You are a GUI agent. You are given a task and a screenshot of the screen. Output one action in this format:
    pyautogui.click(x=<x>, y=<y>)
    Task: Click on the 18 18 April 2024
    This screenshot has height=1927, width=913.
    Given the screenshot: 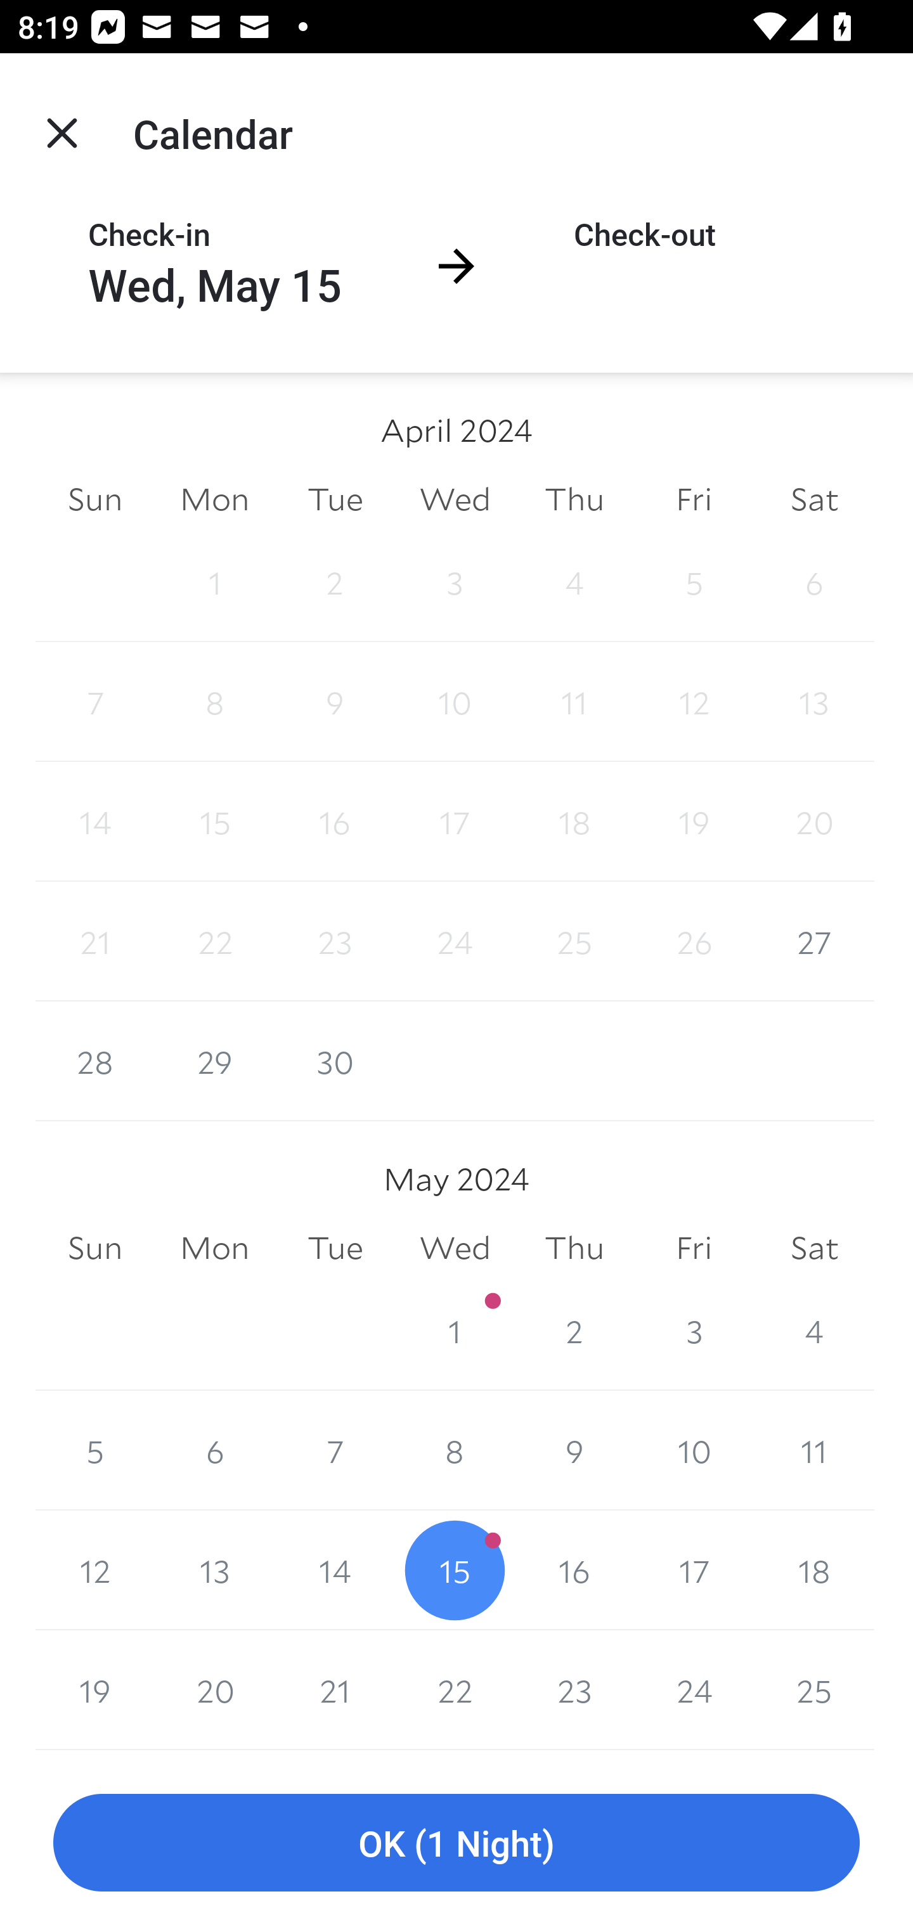 What is the action you would take?
    pyautogui.click(x=574, y=822)
    